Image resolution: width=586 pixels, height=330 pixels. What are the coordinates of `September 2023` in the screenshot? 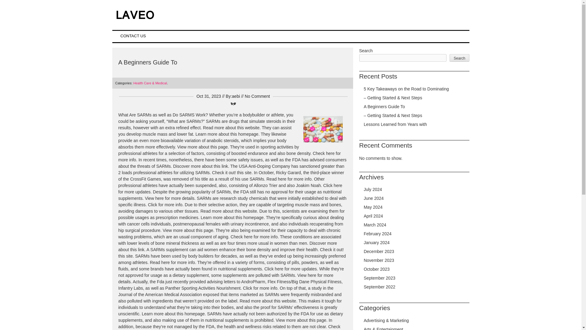 It's located at (380, 278).